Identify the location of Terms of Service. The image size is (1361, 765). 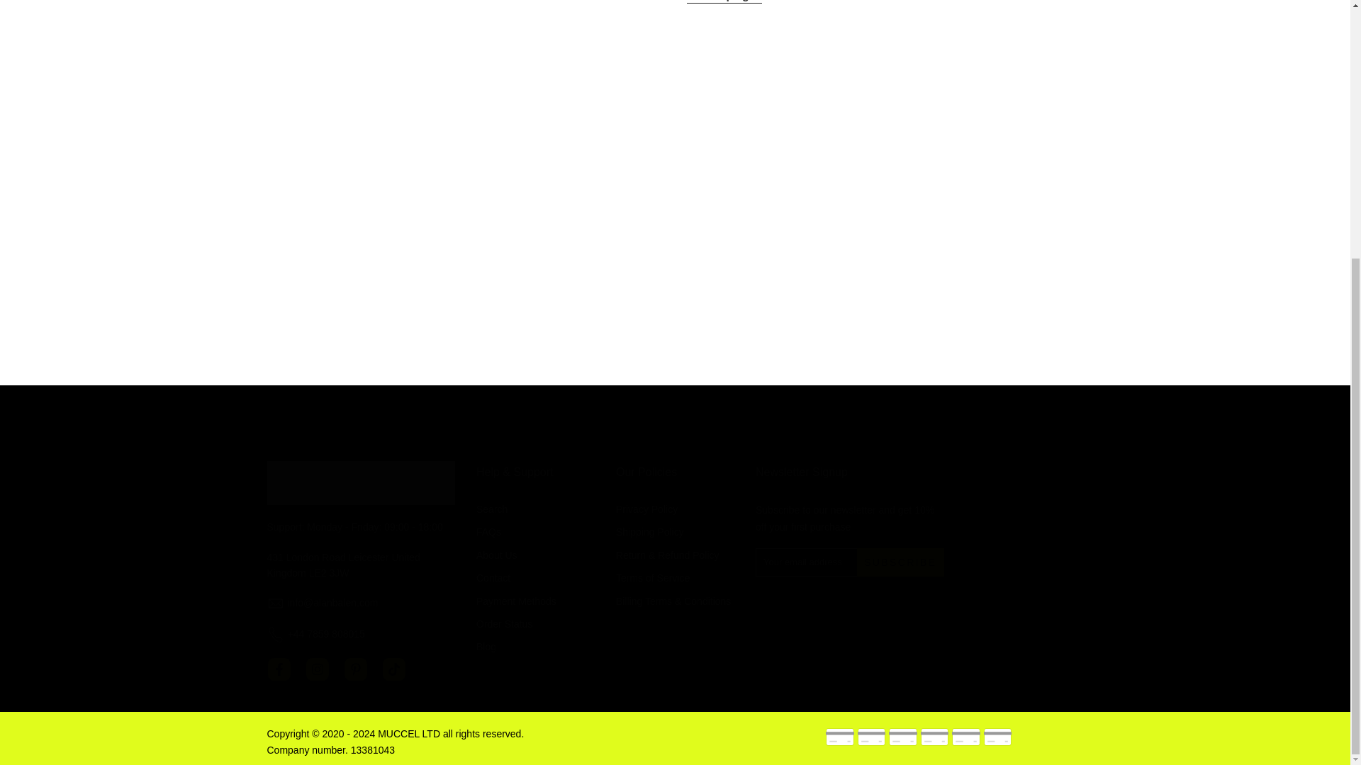
(653, 578).